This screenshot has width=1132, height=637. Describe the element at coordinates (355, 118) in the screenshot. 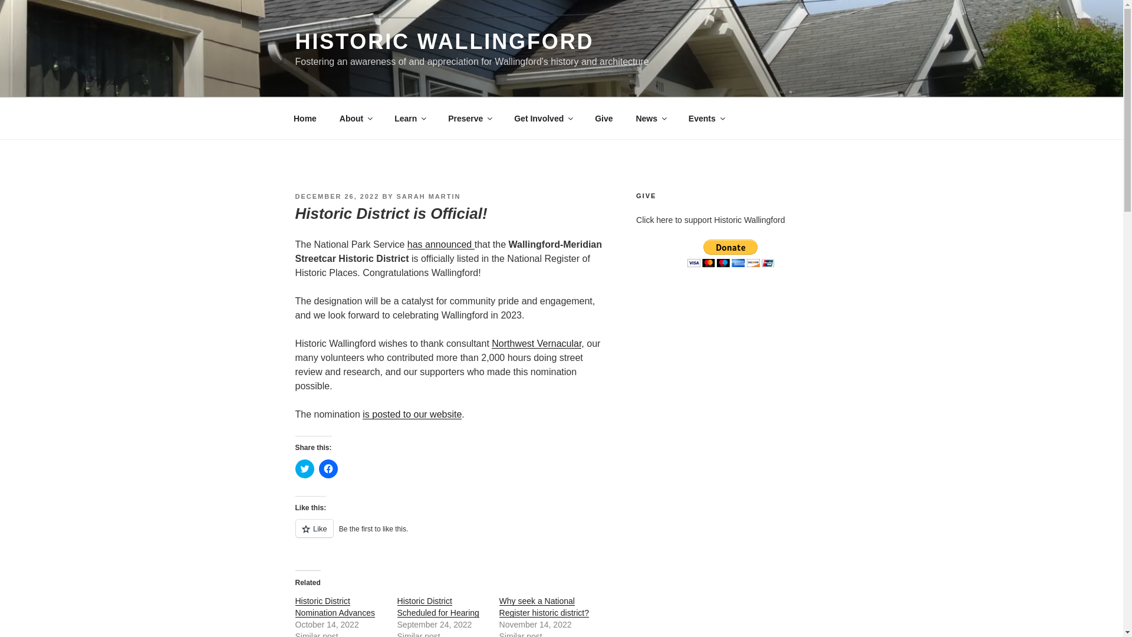

I see `About` at that location.